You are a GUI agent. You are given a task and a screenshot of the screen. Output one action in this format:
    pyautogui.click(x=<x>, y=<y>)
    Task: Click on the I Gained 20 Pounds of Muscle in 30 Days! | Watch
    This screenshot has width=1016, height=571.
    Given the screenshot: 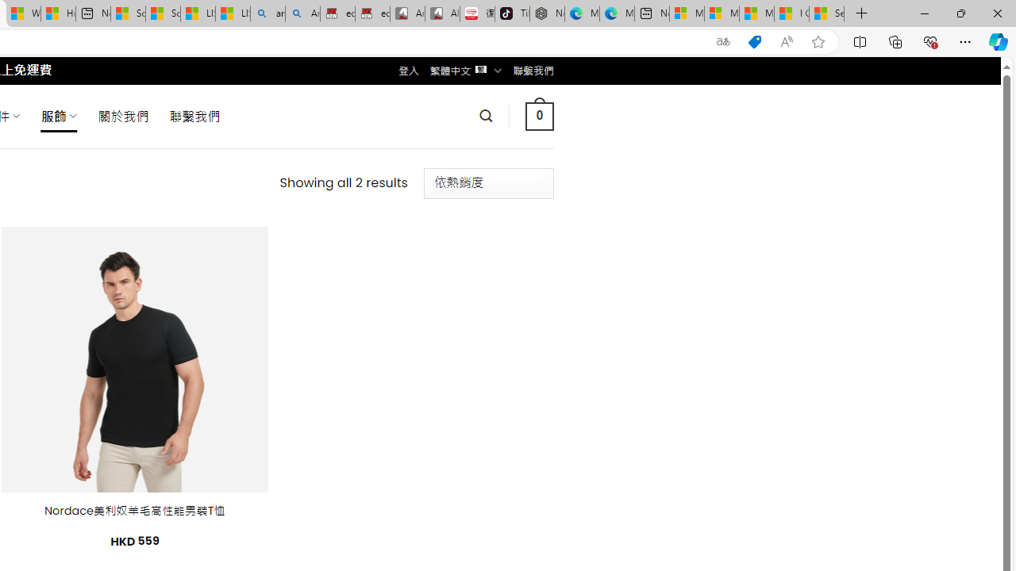 What is the action you would take?
    pyautogui.click(x=791, y=14)
    